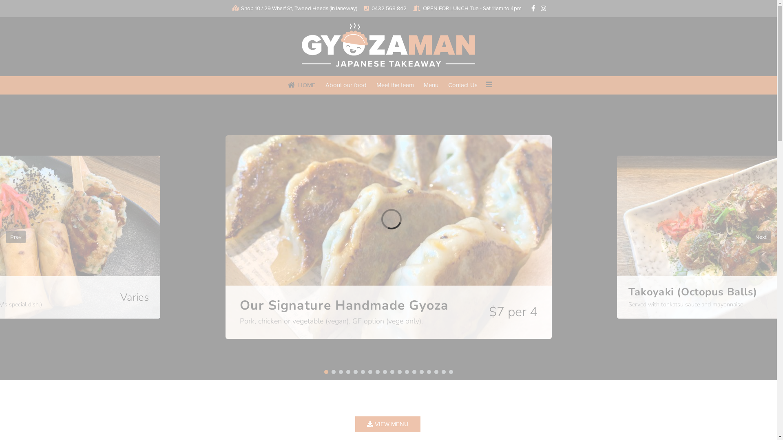 The height and width of the screenshot is (440, 783). Describe the element at coordinates (301, 85) in the screenshot. I see `HOME` at that location.